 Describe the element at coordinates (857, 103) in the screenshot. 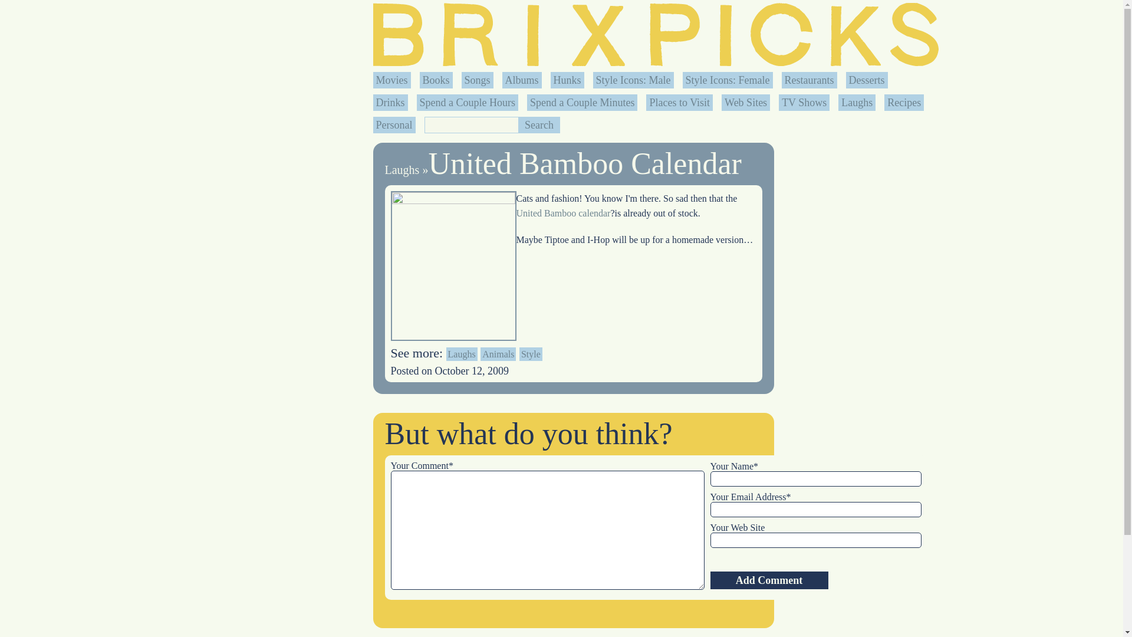

I see `Laughs` at that location.